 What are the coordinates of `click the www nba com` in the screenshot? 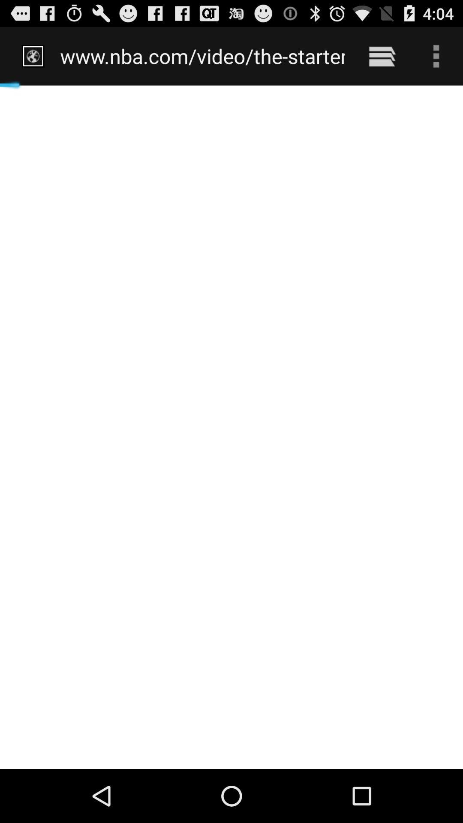 It's located at (202, 56).